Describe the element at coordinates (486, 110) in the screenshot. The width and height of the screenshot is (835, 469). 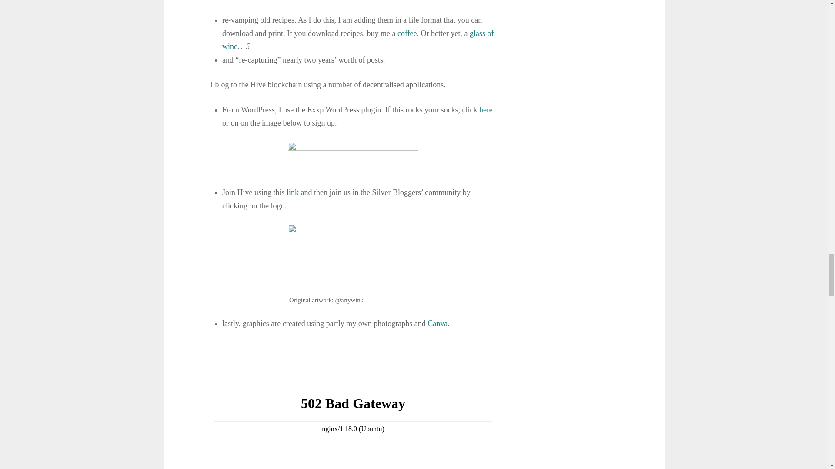
I see `here` at that location.